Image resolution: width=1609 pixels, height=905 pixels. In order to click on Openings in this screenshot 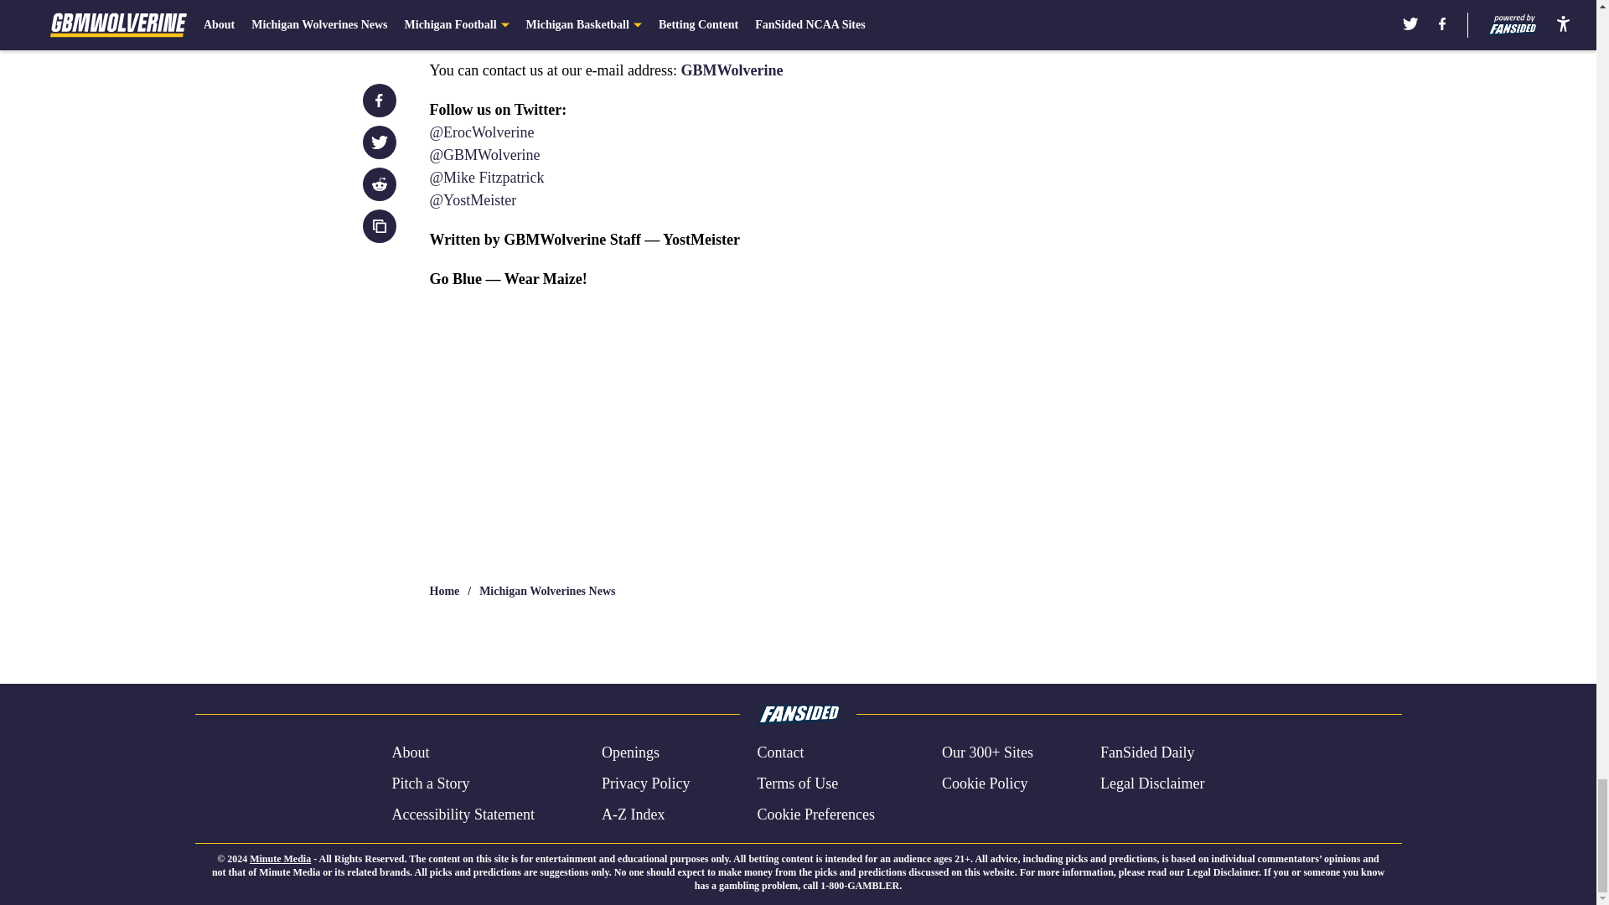, I will do `click(630, 752)`.